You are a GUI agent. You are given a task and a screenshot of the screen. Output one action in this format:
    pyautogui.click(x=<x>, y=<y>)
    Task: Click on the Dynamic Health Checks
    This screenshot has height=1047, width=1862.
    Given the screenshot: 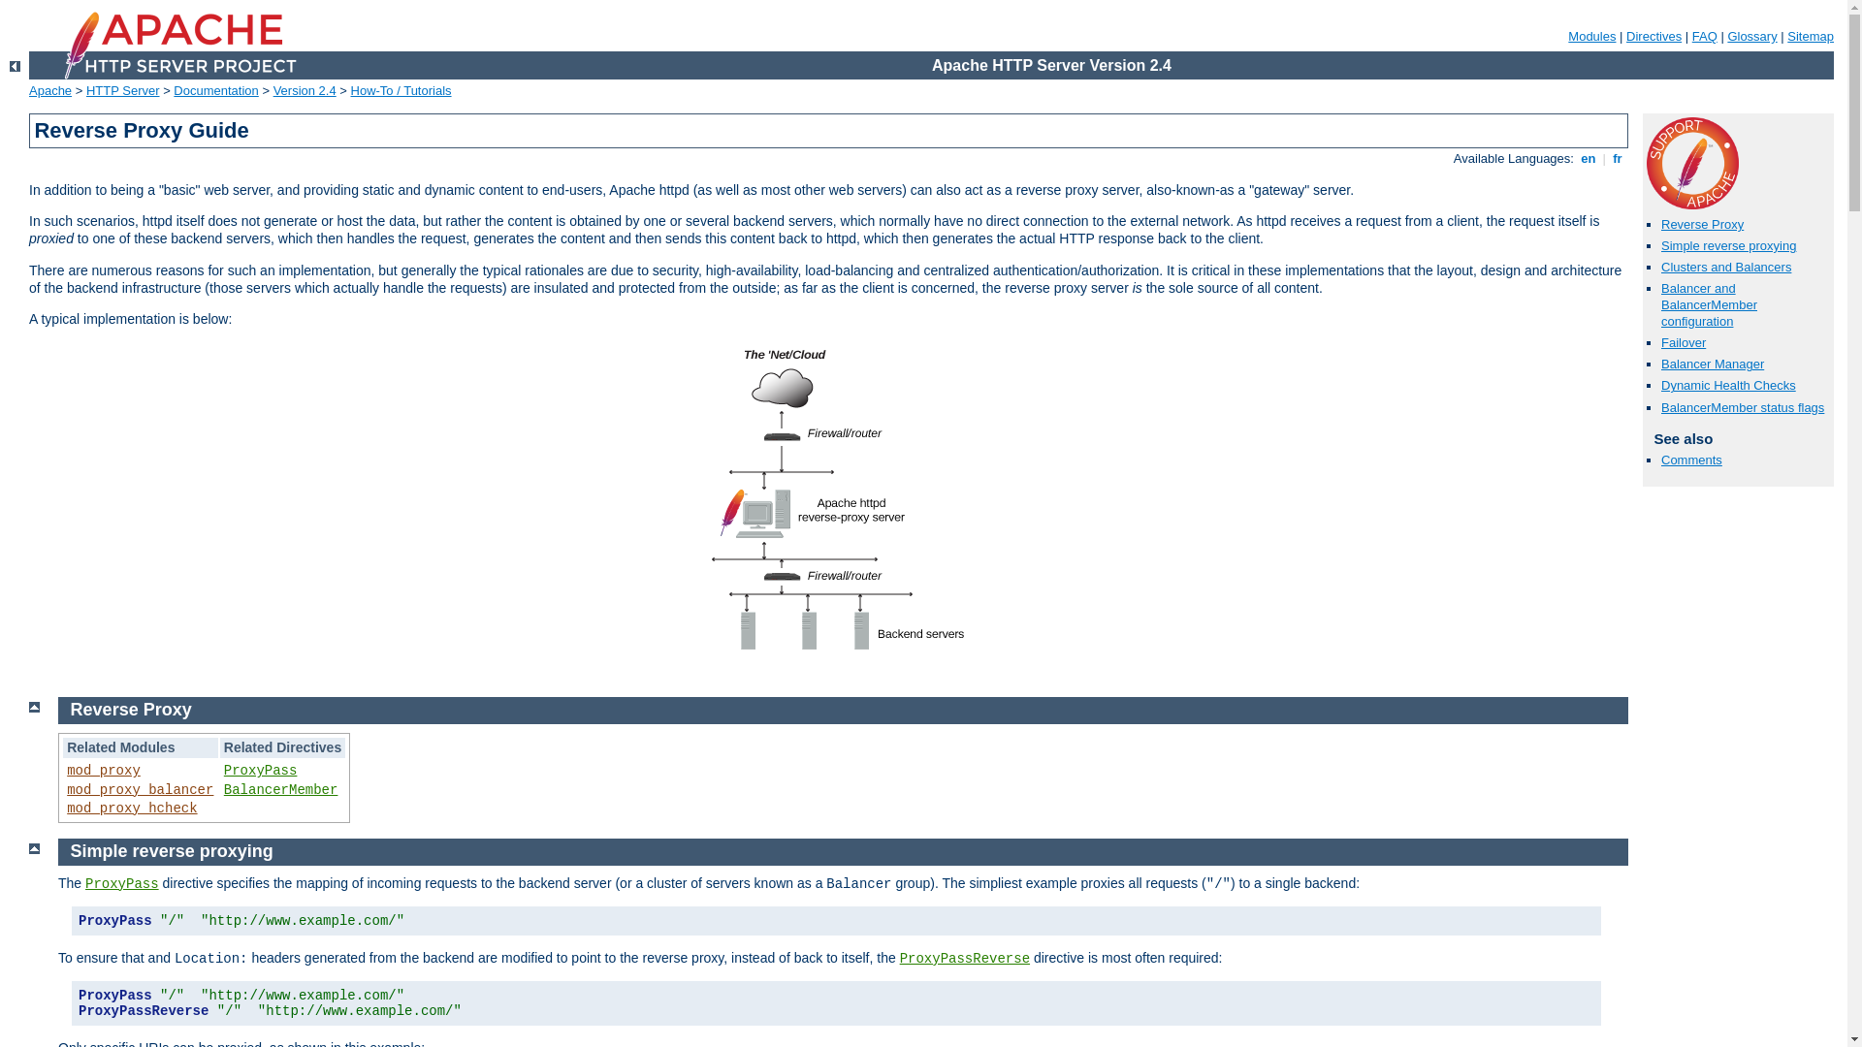 What is the action you would take?
    pyautogui.click(x=1728, y=386)
    